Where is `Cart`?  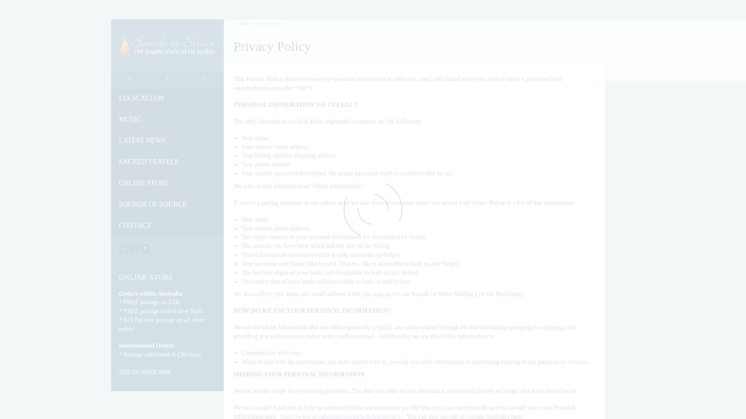
Cart is located at coordinates (167, 79).